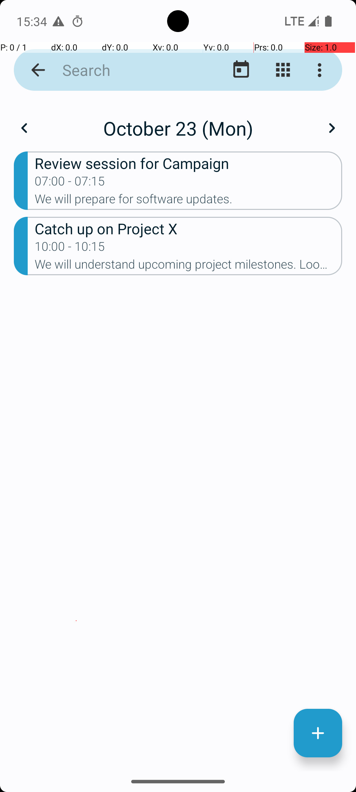 This screenshot has height=792, width=356. I want to click on We will understand upcoming project milestones. Looking forward to productive discussions., so click(189, 266).